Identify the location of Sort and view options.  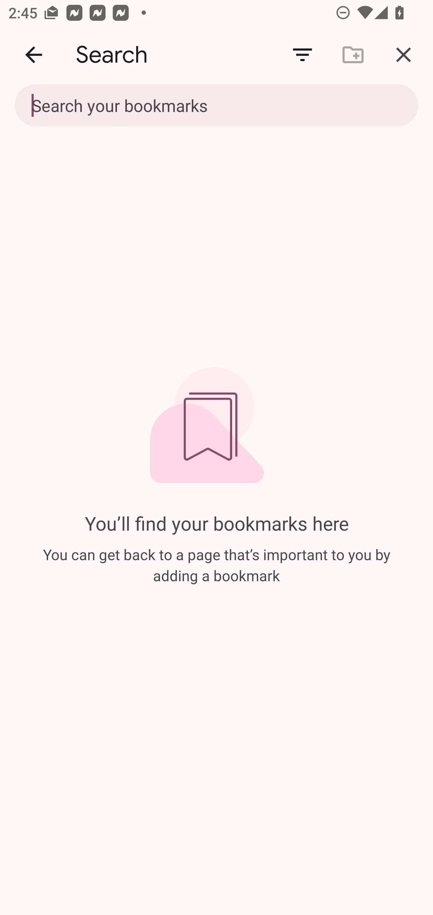
(302, 55).